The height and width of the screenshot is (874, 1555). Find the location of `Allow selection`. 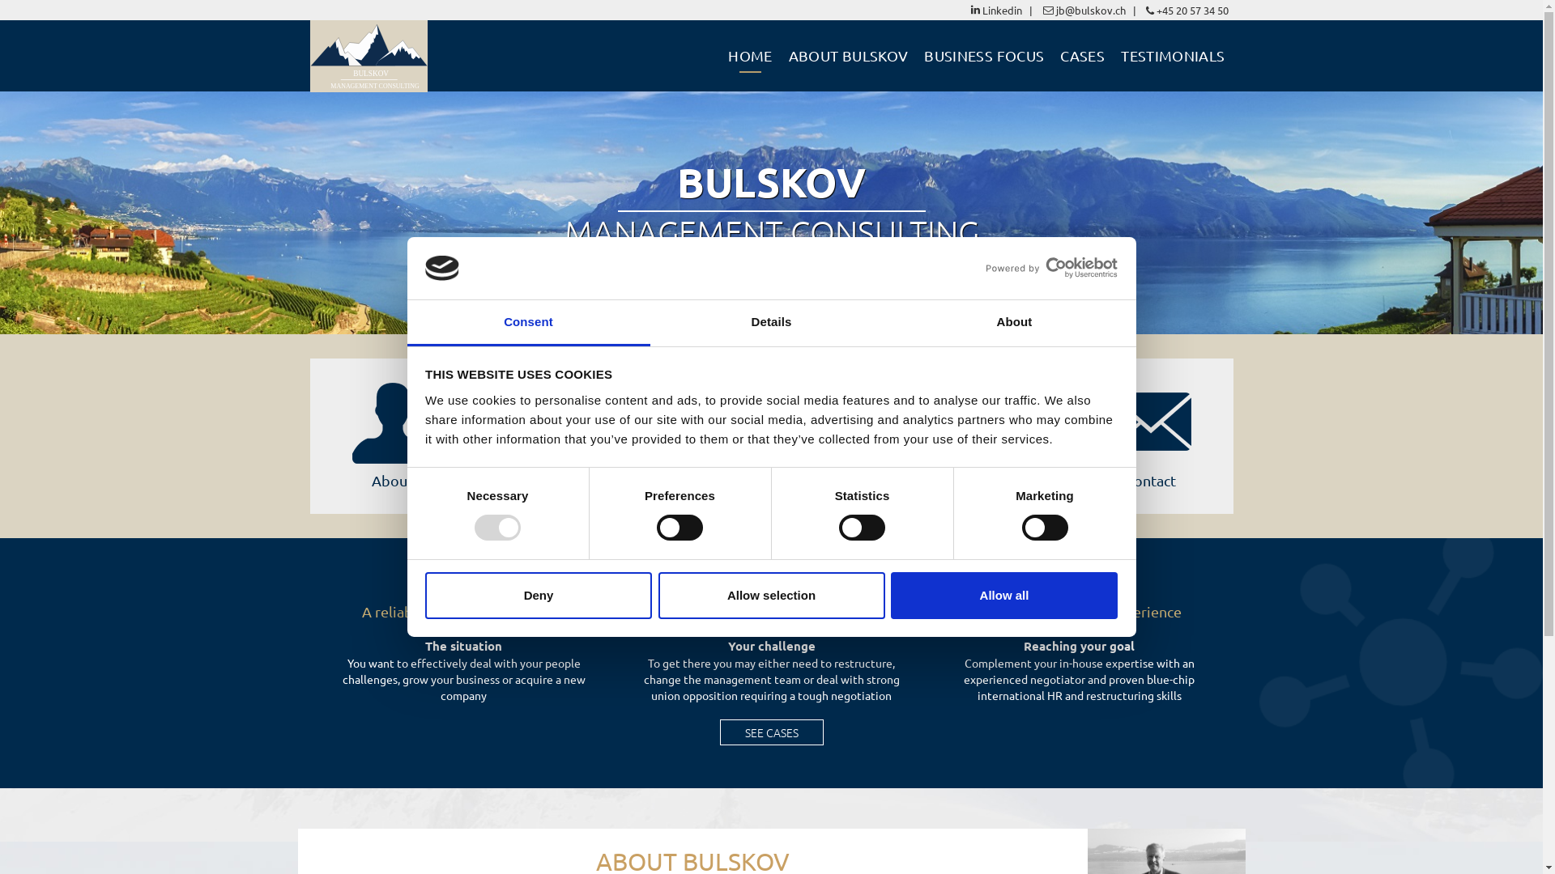

Allow selection is located at coordinates (771, 596).